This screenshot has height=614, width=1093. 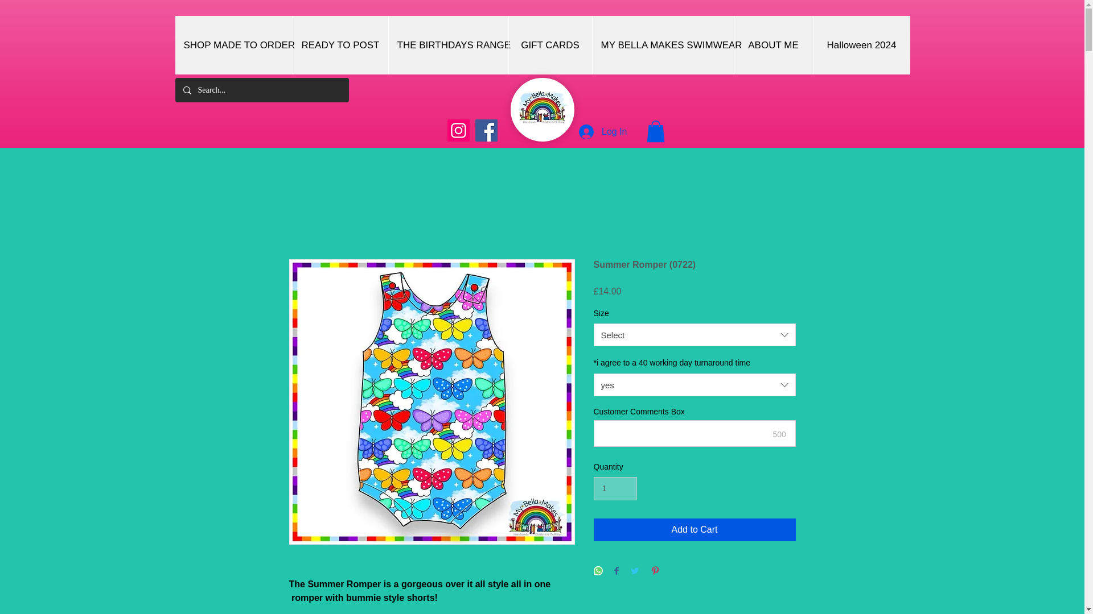 I want to click on 1, so click(x=615, y=489).